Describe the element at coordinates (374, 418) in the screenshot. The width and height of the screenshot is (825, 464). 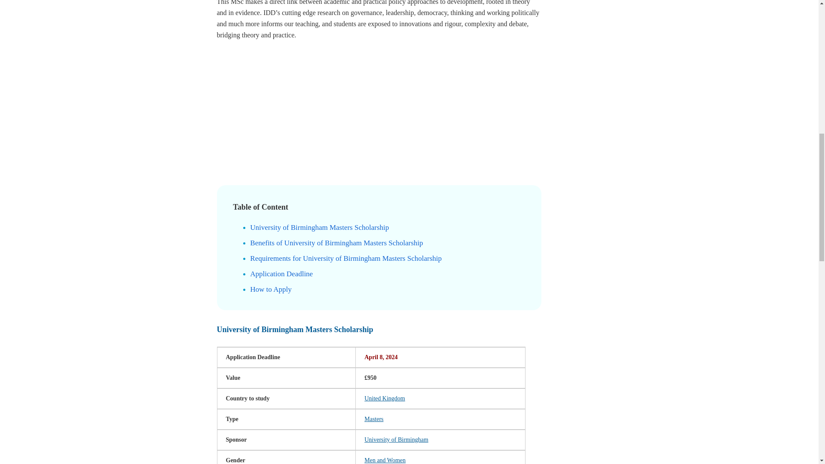
I see `Masters` at that location.